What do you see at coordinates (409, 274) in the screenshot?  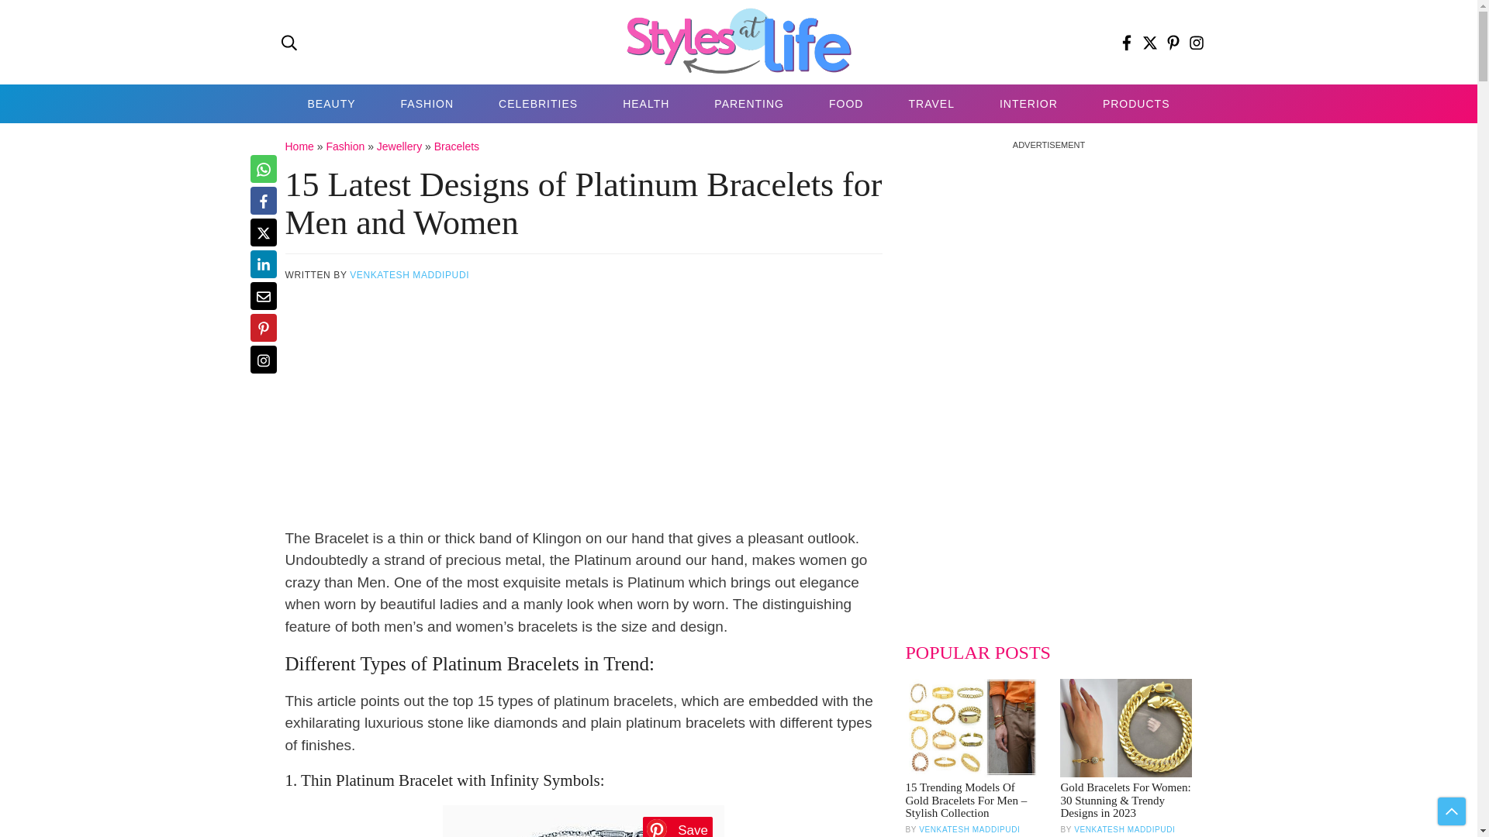 I see `VENKATESH MADDIPUDI` at bounding box center [409, 274].